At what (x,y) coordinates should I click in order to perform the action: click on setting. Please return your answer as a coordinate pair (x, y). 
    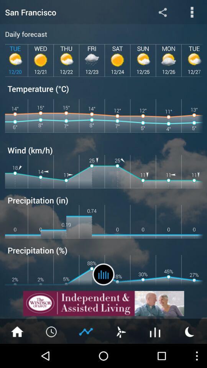
    Looking at the image, I should click on (163, 12).